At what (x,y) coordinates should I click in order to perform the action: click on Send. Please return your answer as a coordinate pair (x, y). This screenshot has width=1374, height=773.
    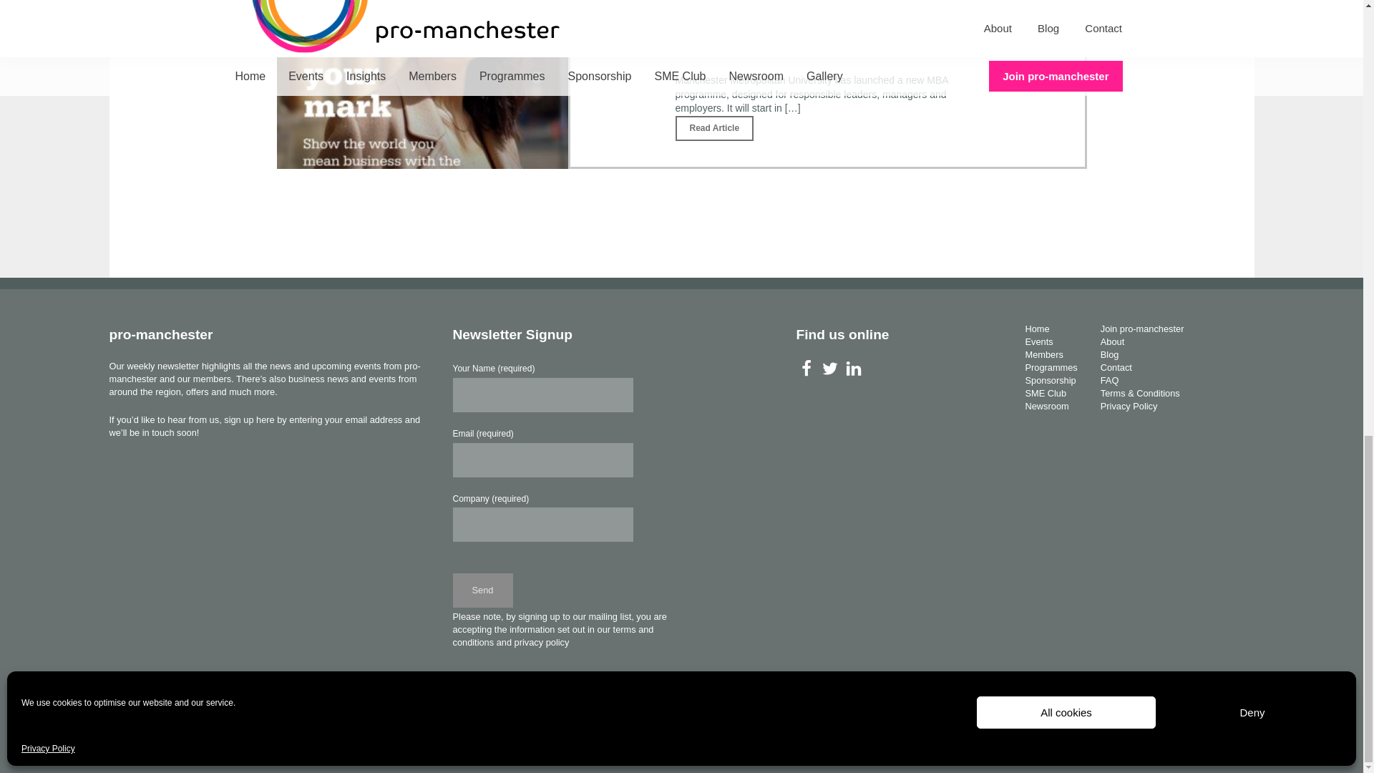
    Looking at the image, I should click on (482, 590).